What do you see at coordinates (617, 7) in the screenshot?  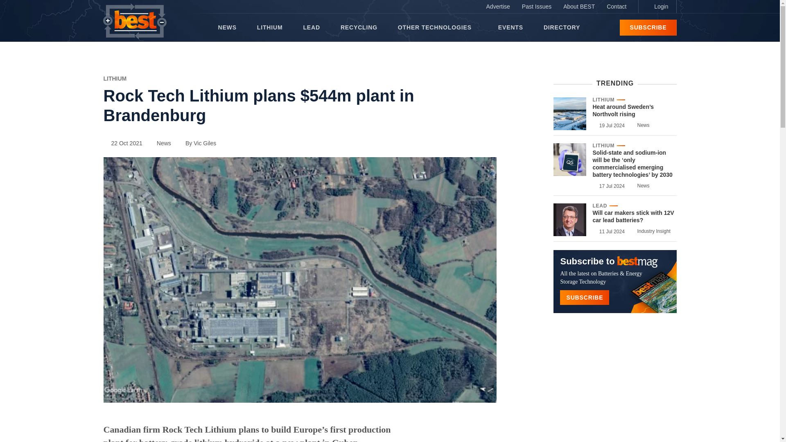 I see `Contact` at bounding box center [617, 7].